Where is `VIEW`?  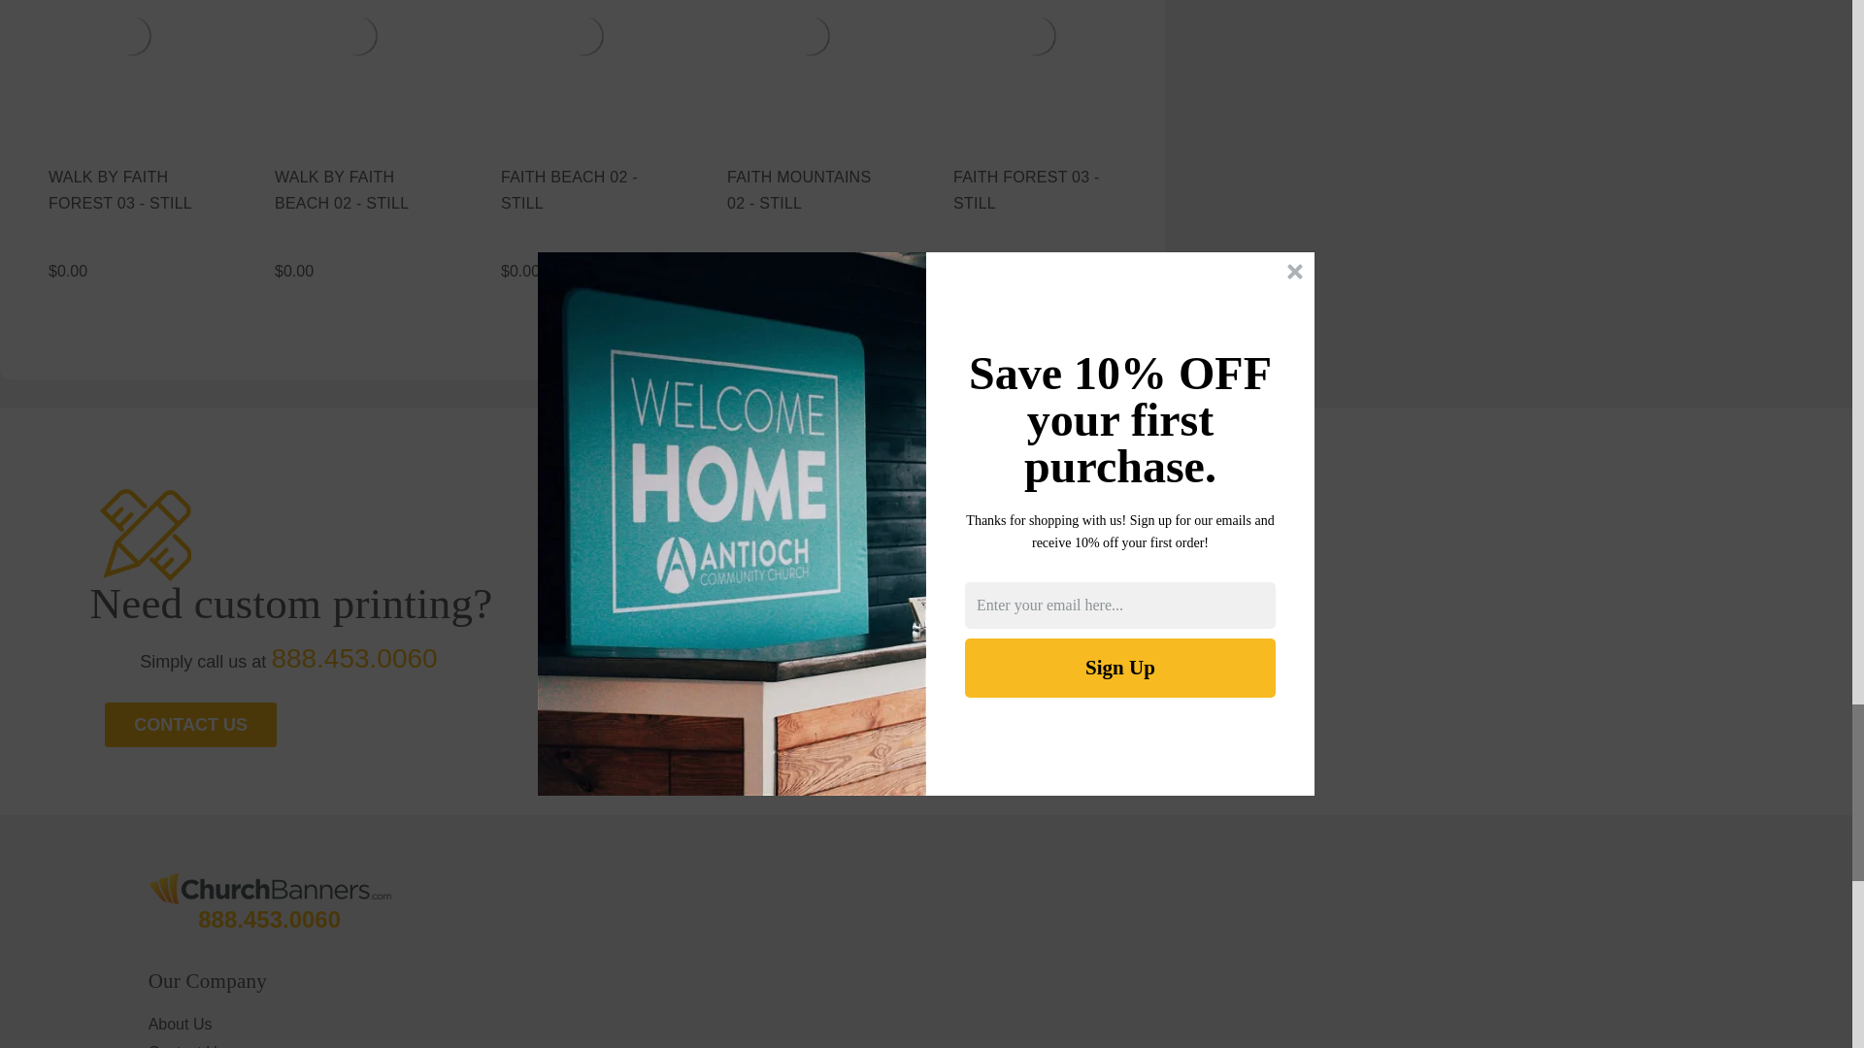 VIEW is located at coordinates (582, 58).